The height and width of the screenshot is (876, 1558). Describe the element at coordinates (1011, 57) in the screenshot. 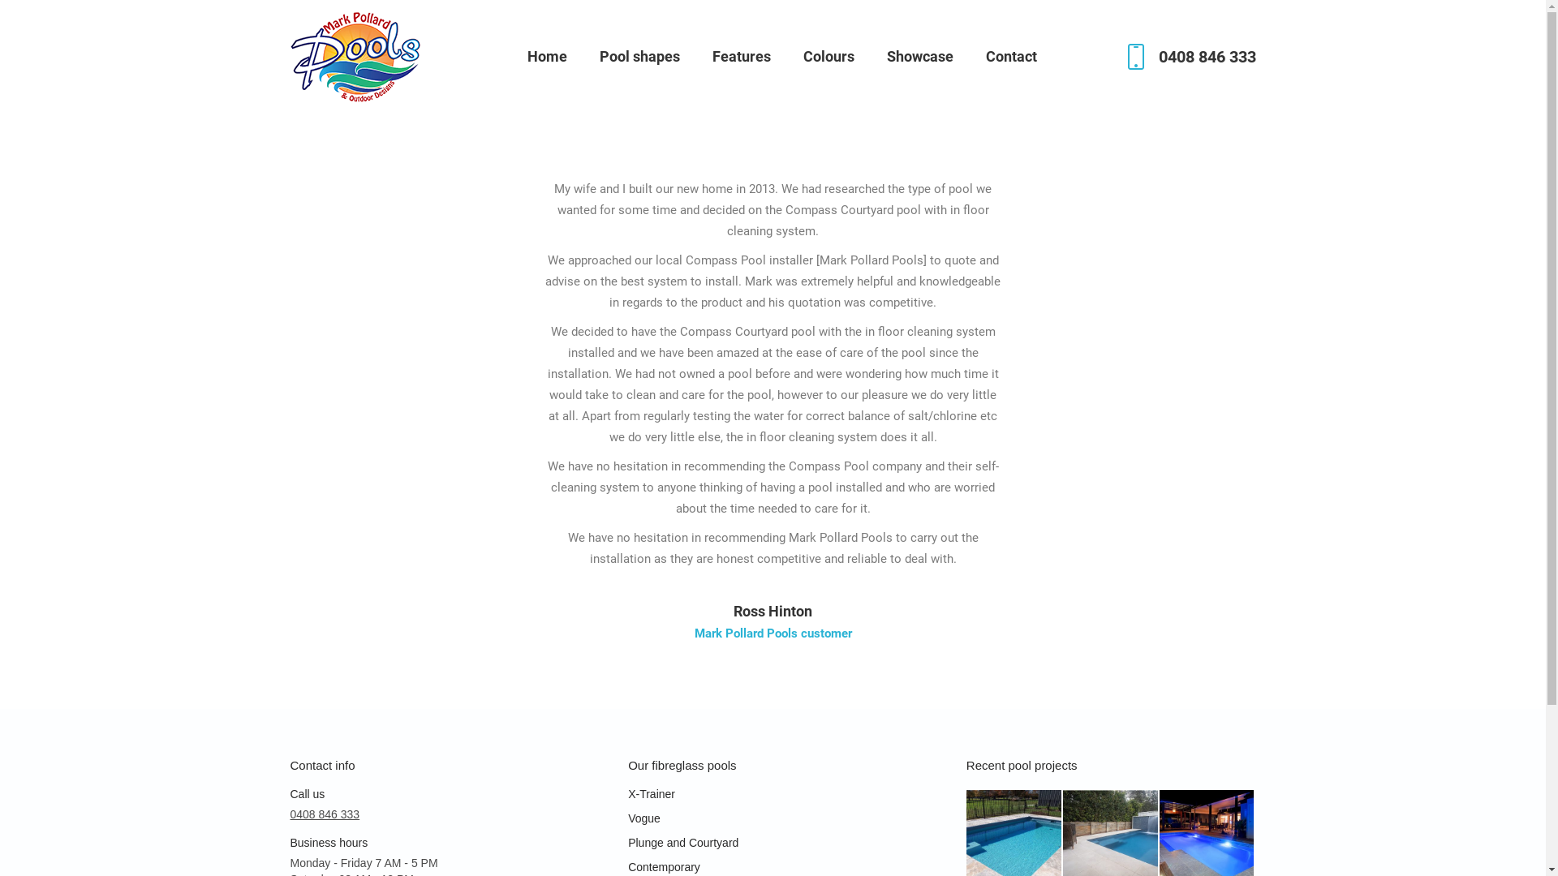

I see `Contact` at that location.